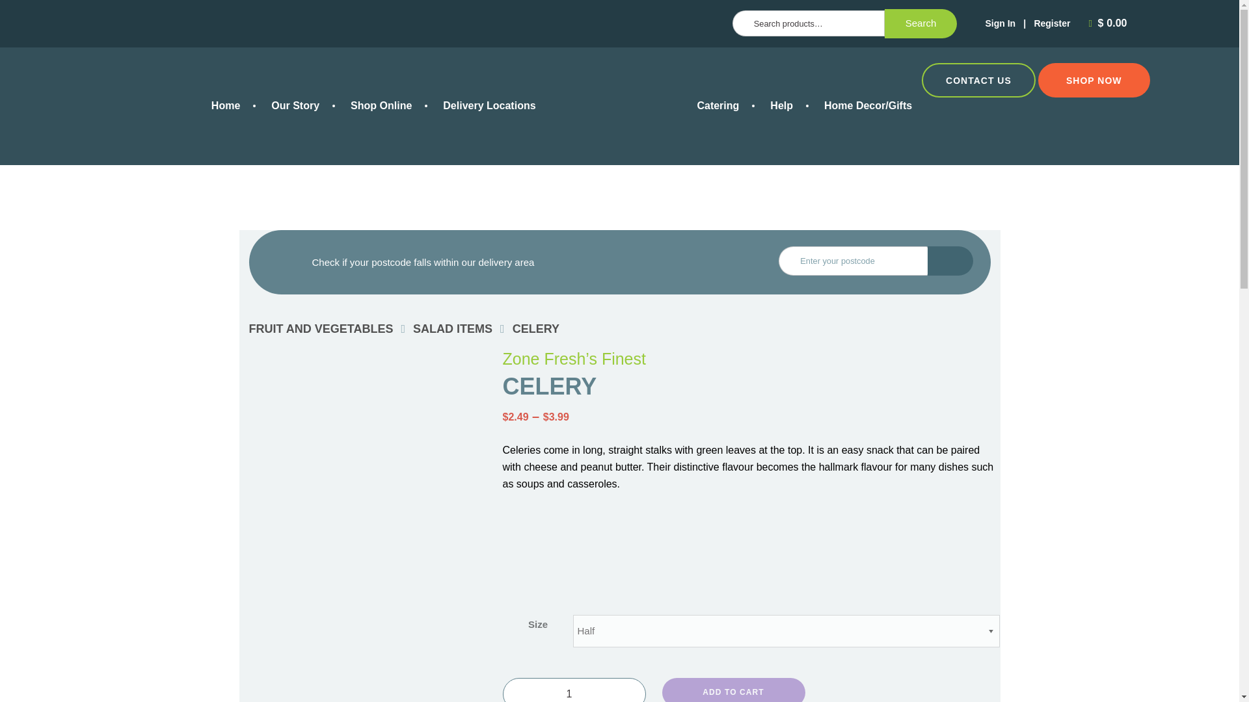 Image resolution: width=1249 pixels, height=702 pixels. Describe the element at coordinates (226, 105) in the screenshot. I see `Home` at that location.